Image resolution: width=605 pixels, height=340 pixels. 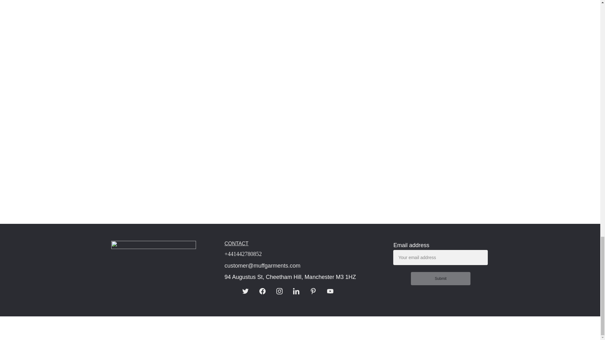 What do you see at coordinates (245, 291) in the screenshot?
I see `Go to Twitter page` at bounding box center [245, 291].